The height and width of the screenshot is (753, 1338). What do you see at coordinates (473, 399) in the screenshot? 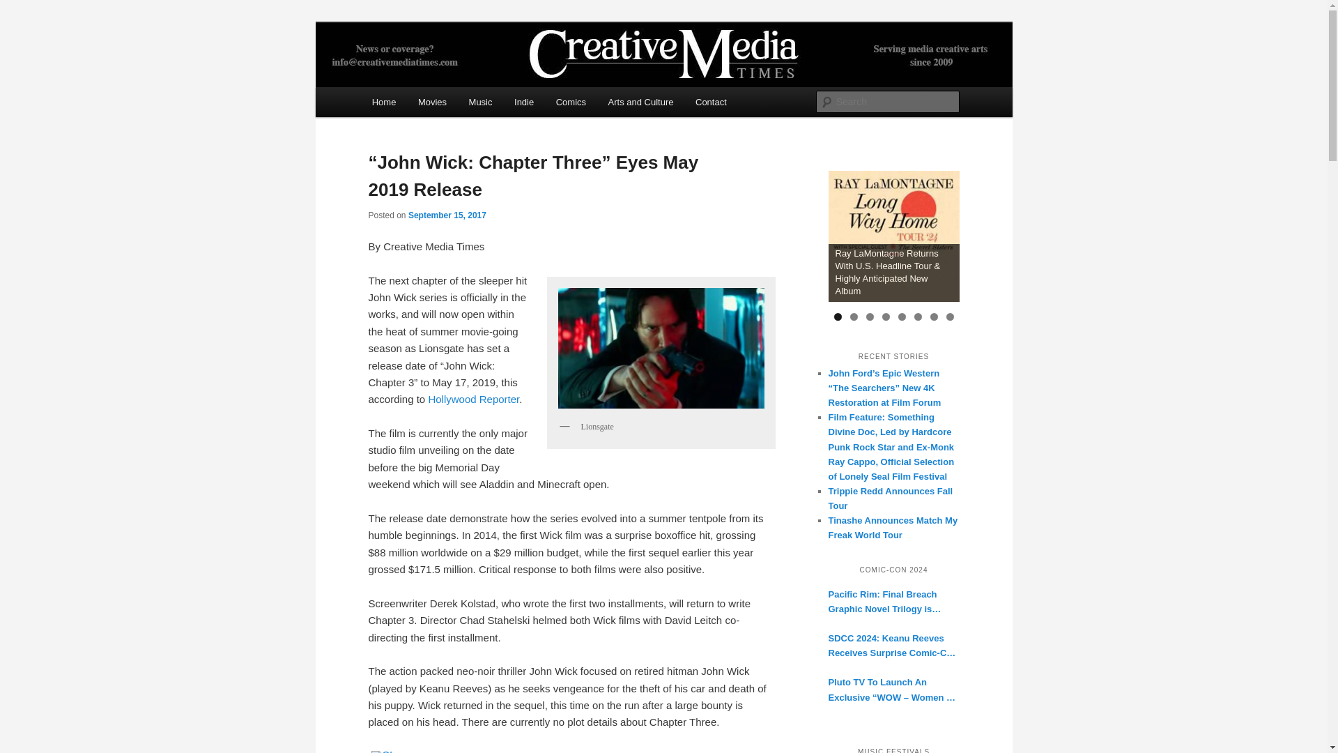
I see `Hollywood Reporter` at bounding box center [473, 399].